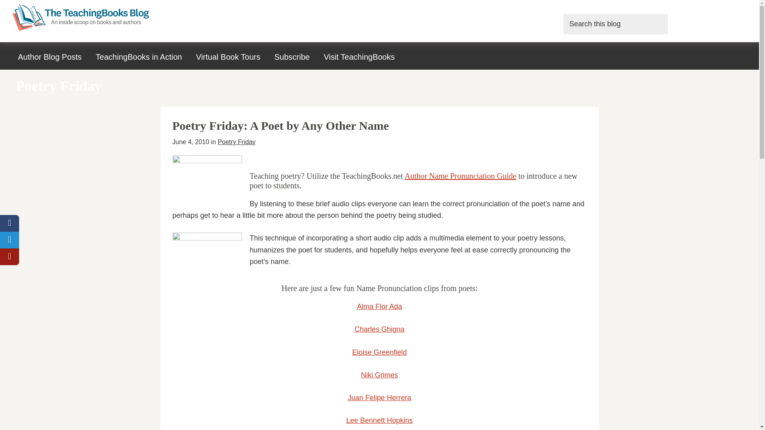 This screenshot has width=765, height=430. Describe the element at coordinates (292, 57) in the screenshot. I see `Subscribe` at that location.